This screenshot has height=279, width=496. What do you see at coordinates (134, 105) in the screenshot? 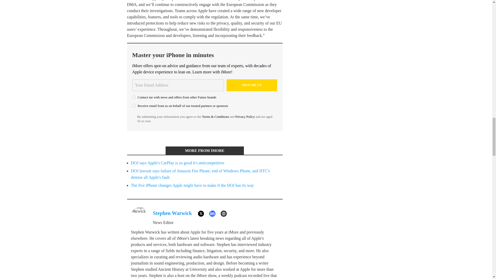
I see `on` at bounding box center [134, 105].